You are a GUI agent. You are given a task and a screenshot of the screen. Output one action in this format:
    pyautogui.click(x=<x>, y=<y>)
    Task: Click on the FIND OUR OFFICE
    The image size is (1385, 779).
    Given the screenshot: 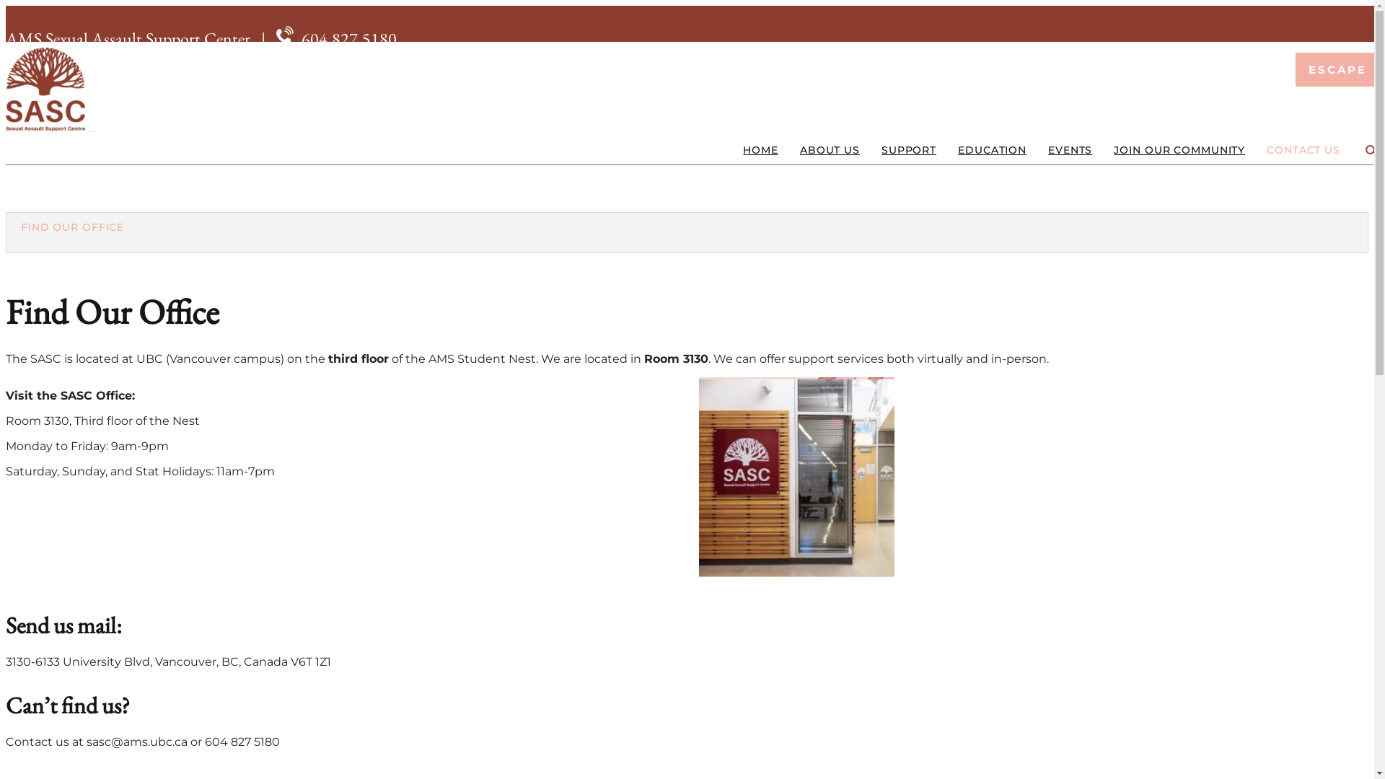 What is the action you would take?
    pyautogui.click(x=72, y=227)
    